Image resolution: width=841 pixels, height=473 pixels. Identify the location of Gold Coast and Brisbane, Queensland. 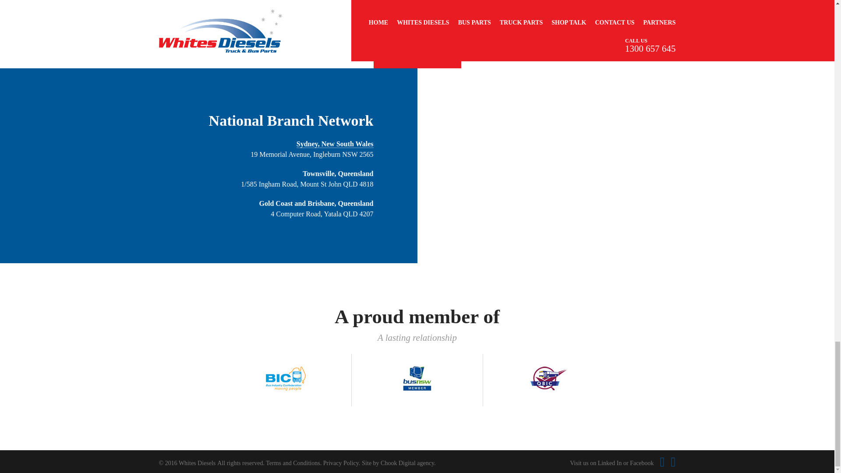
(316, 203).